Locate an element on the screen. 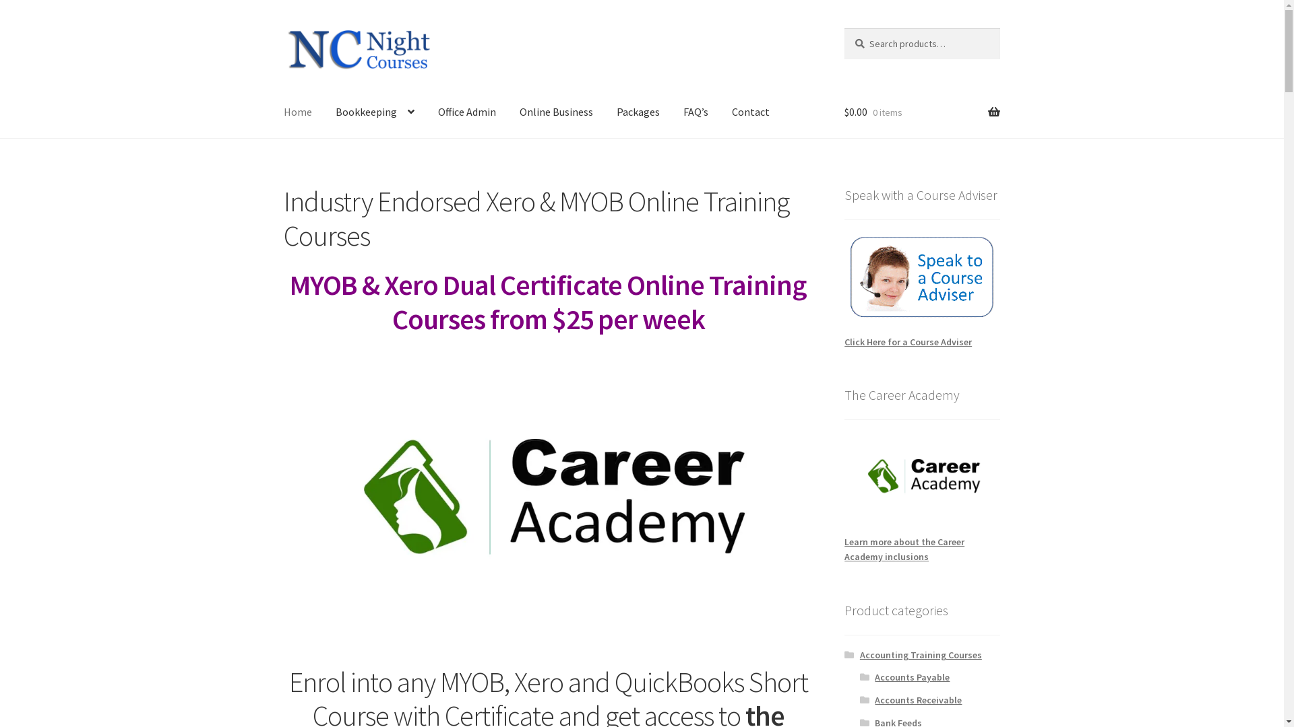  Learn more about the Career Academy inclusions is located at coordinates (904, 549).